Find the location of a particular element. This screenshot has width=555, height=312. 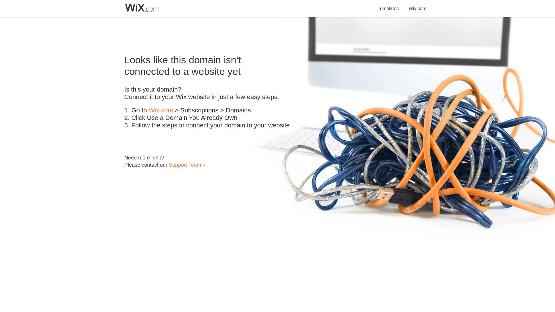

Templates is located at coordinates (388, 5).